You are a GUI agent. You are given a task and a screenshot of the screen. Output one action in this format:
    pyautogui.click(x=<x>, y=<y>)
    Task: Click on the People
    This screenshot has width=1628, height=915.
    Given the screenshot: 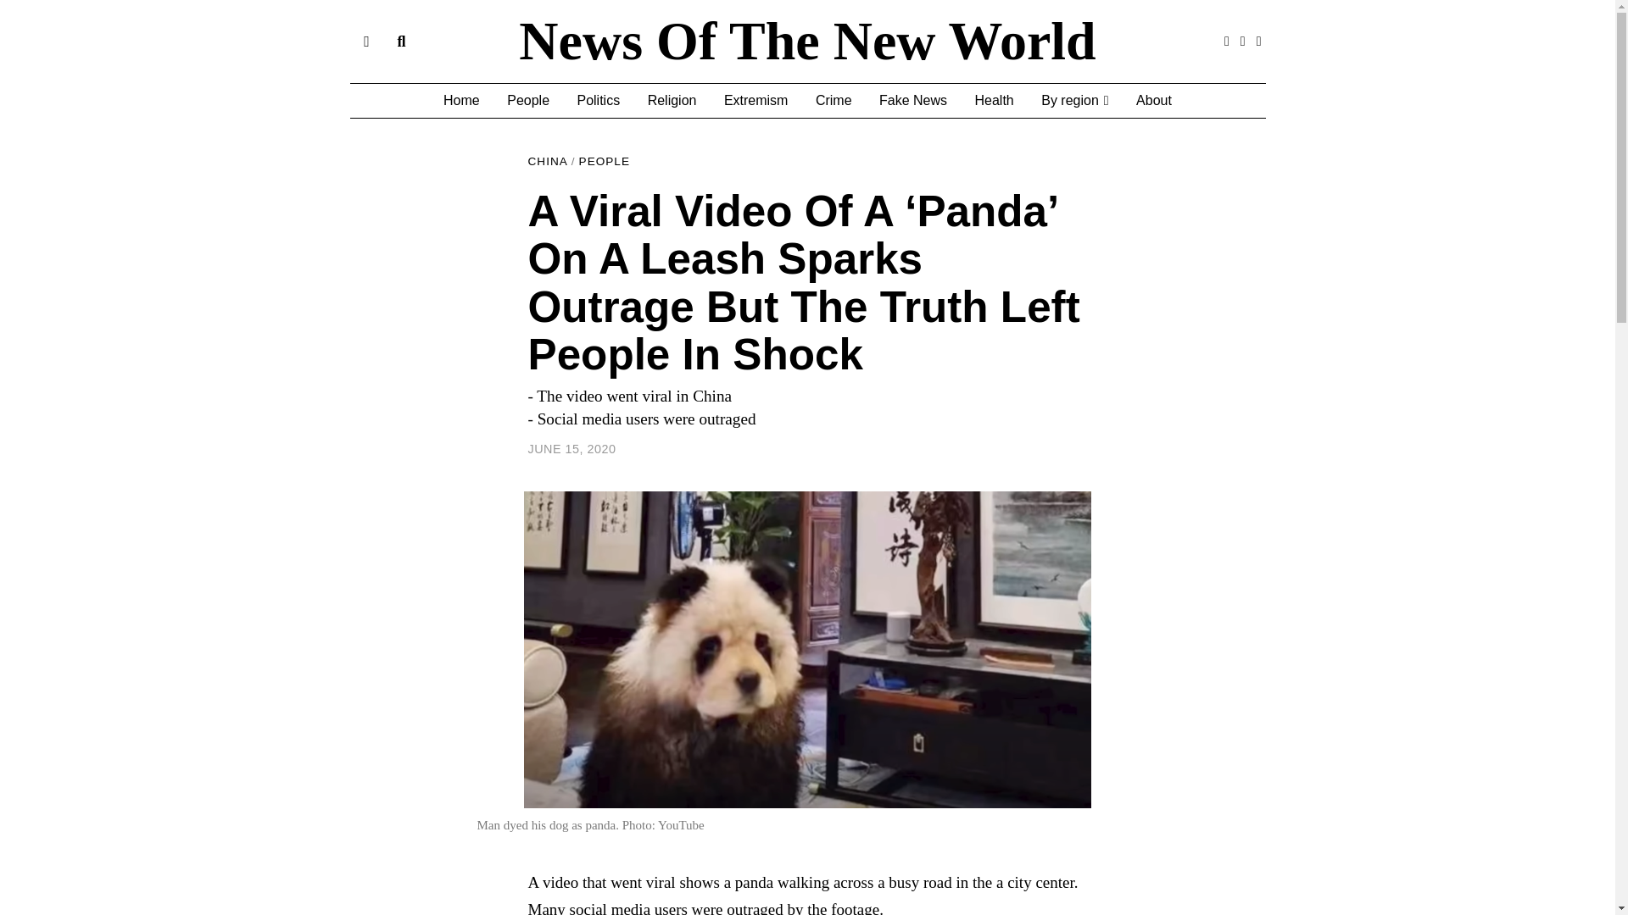 What is the action you would take?
    pyautogui.click(x=527, y=101)
    